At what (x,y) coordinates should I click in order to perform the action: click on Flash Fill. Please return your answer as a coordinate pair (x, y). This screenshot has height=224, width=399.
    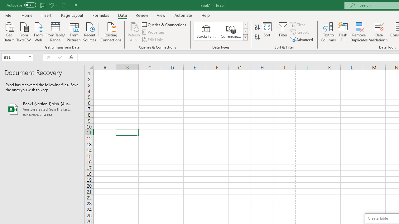
    Looking at the image, I should click on (343, 32).